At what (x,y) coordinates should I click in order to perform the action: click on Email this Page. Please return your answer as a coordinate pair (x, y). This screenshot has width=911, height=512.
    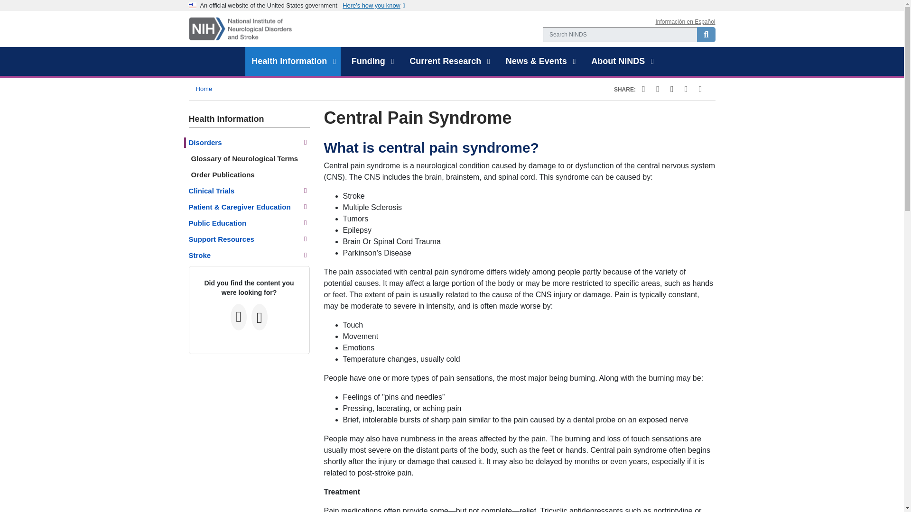
    Looking at the image, I should click on (686, 90).